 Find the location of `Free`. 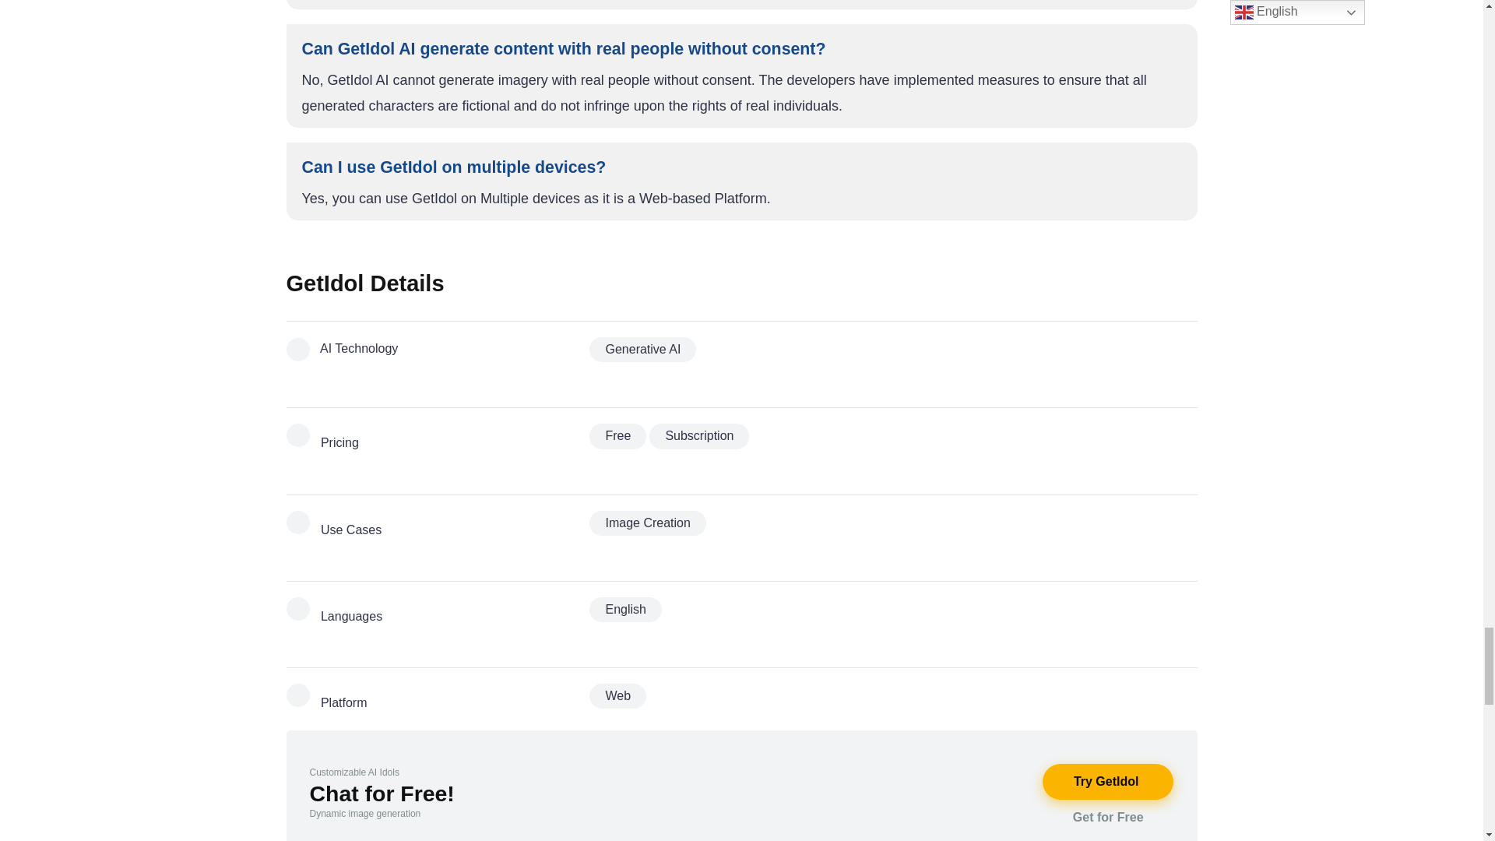

Free is located at coordinates (617, 436).